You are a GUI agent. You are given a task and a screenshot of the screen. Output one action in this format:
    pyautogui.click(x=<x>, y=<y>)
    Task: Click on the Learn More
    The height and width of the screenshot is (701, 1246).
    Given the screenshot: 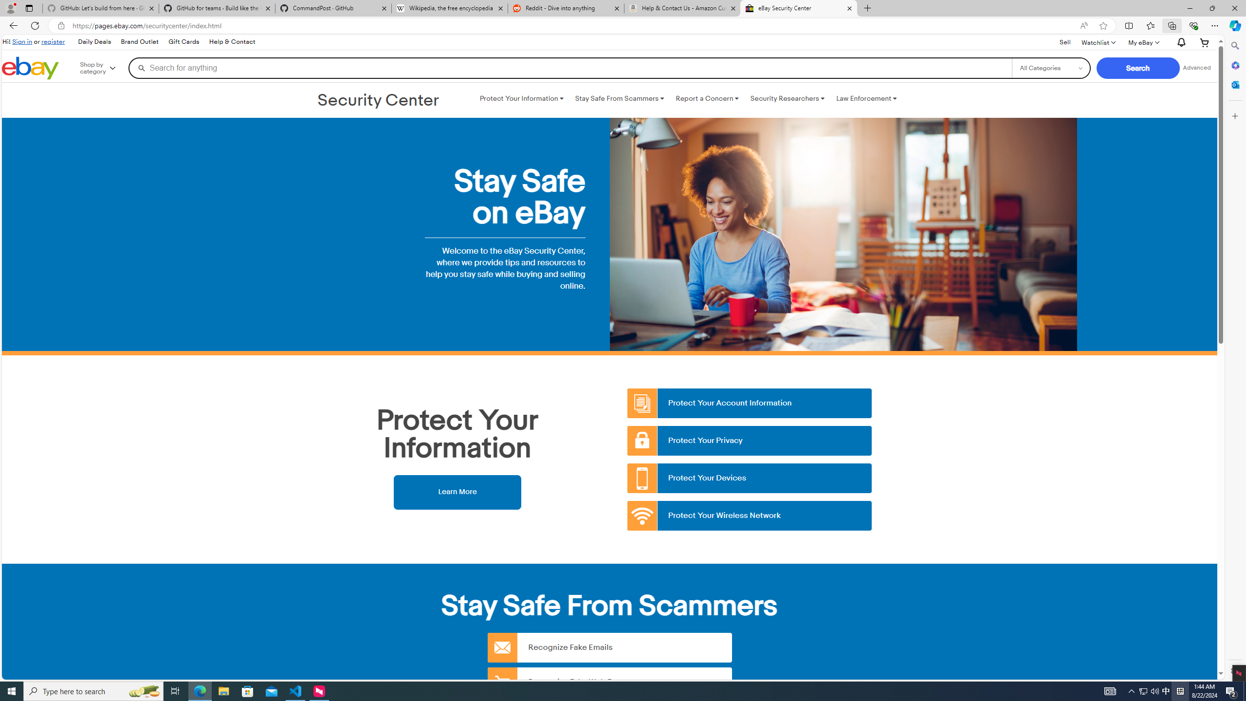 What is the action you would take?
    pyautogui.click(x=457, y=492)
    